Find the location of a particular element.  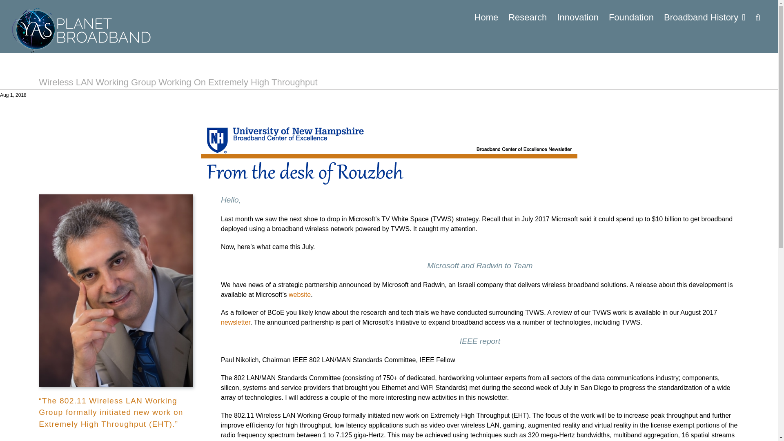

Foundation is located at coordinates (631, 17).